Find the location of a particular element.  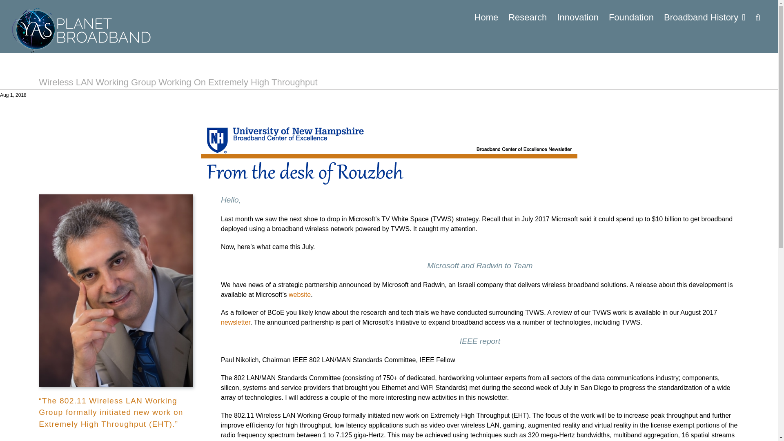

Foundation is located at coordinates (631, 17).